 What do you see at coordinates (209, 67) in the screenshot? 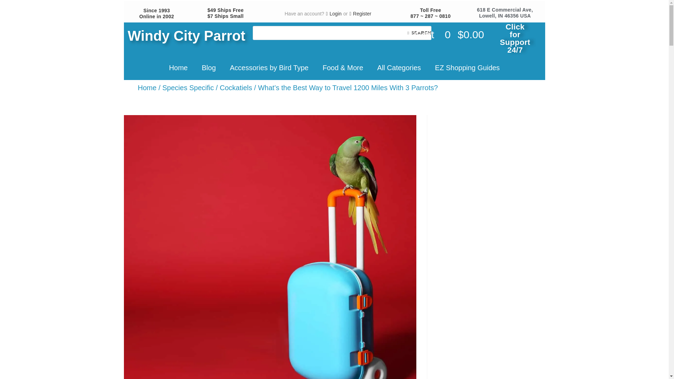
I see `Blog` at bounding box center [209, 67].